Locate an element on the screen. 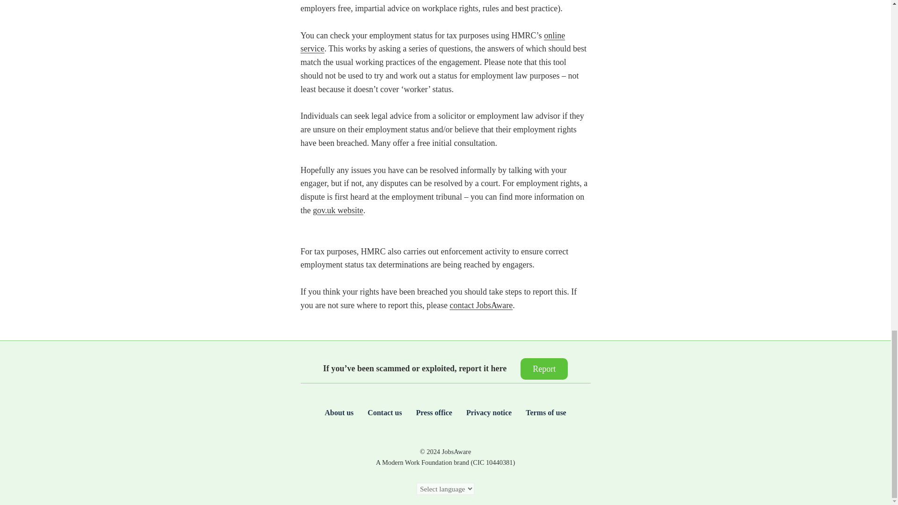 This screenshot has height=505, width=898. Contact us is located at coordinates (384, 413).